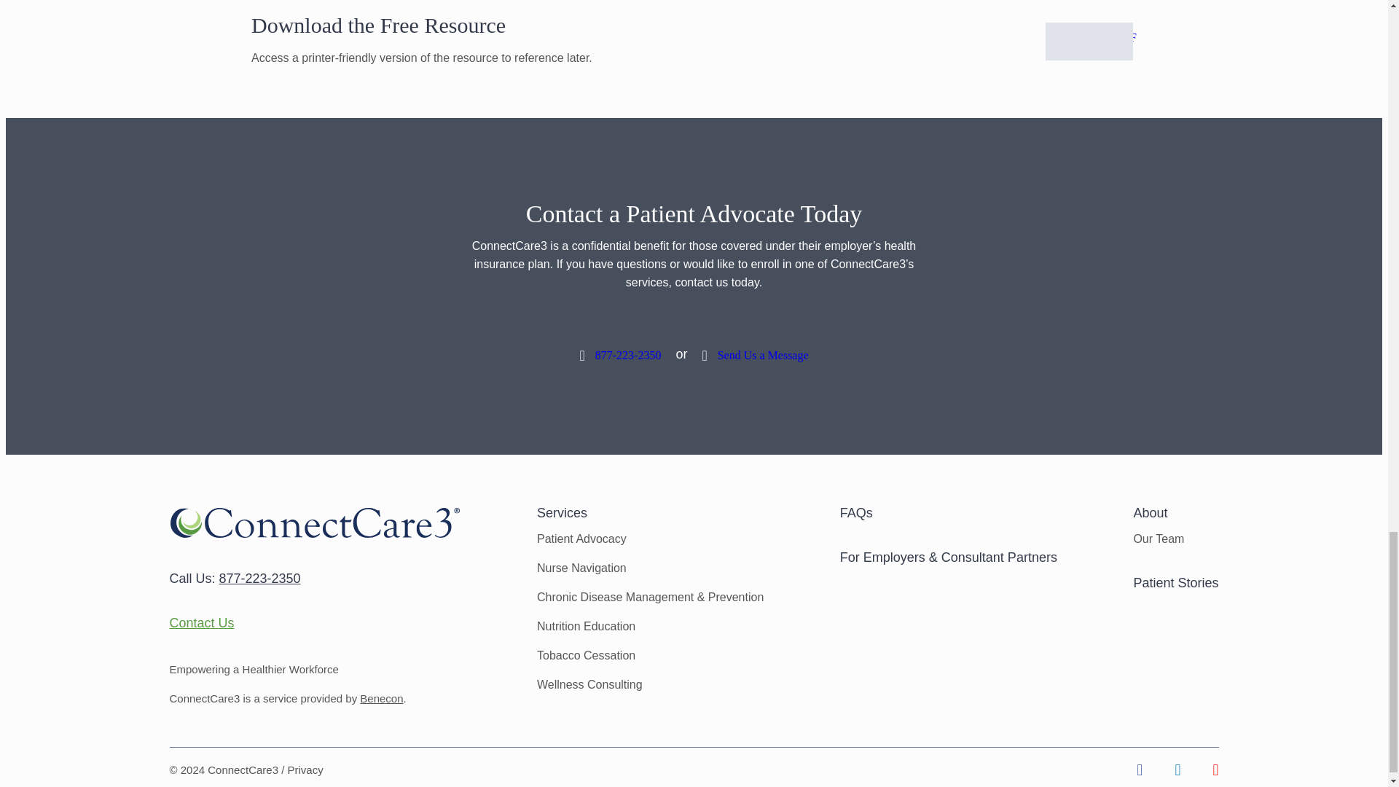 This screenshot has height=787, width=1399. What do you see at coordinates (563, 513) in the screenshot?
I see `Services` at bounding box center [563, 513].